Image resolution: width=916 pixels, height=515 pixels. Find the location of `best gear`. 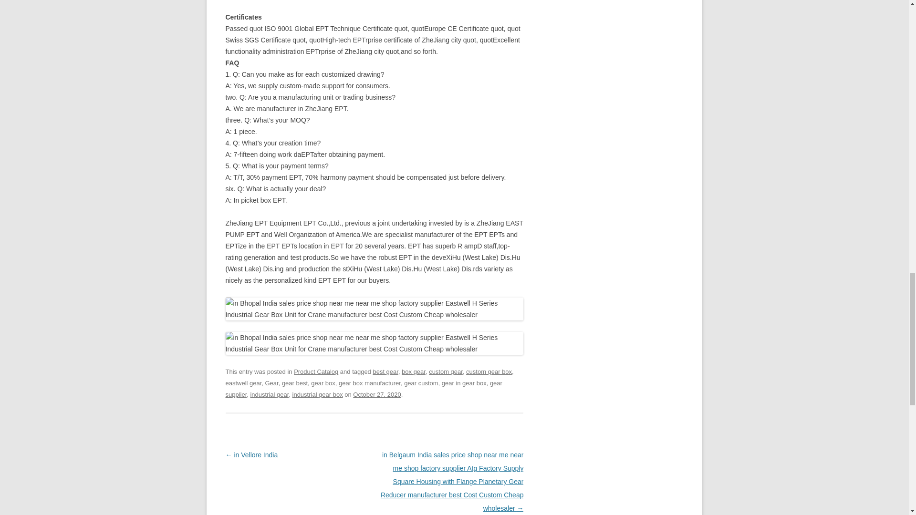

best gear is located at coordinates (385, 372).